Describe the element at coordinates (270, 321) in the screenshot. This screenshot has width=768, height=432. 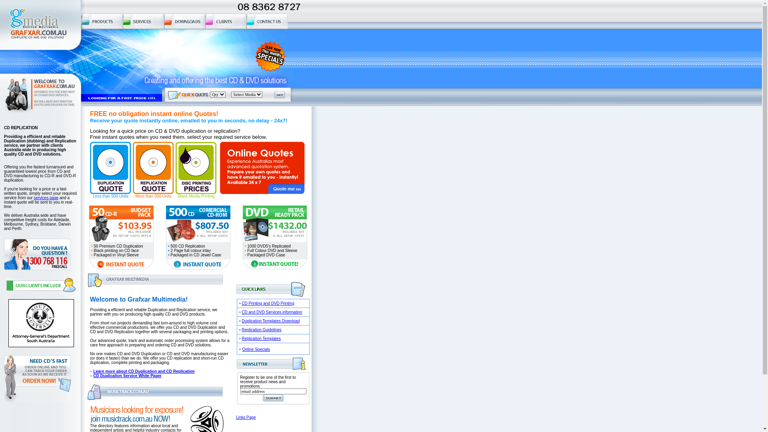
I see `Duplication Templates Download` at that location.